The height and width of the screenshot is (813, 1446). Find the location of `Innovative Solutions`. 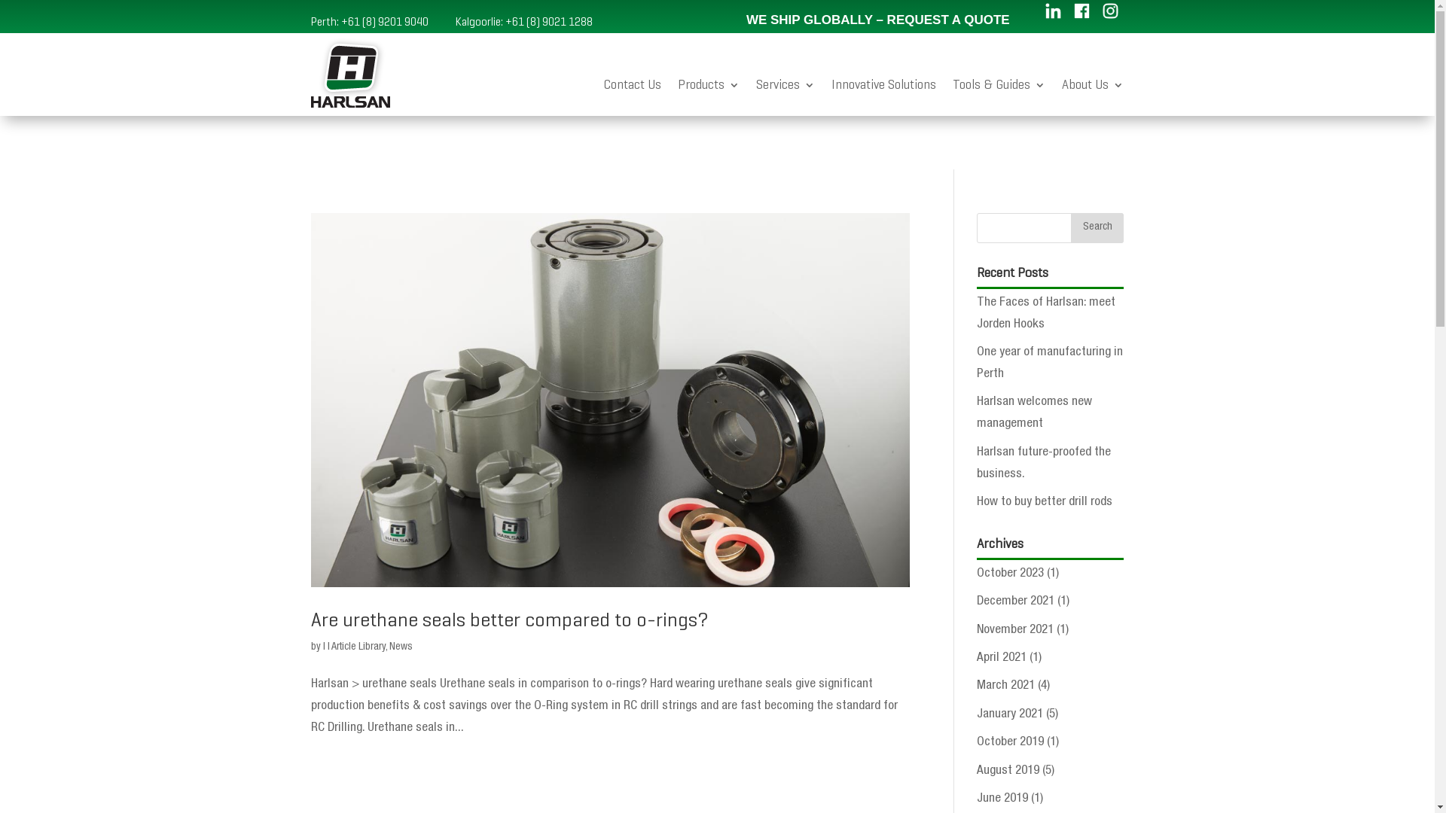

Innovative Solutions is located at coordinates (884, 88).